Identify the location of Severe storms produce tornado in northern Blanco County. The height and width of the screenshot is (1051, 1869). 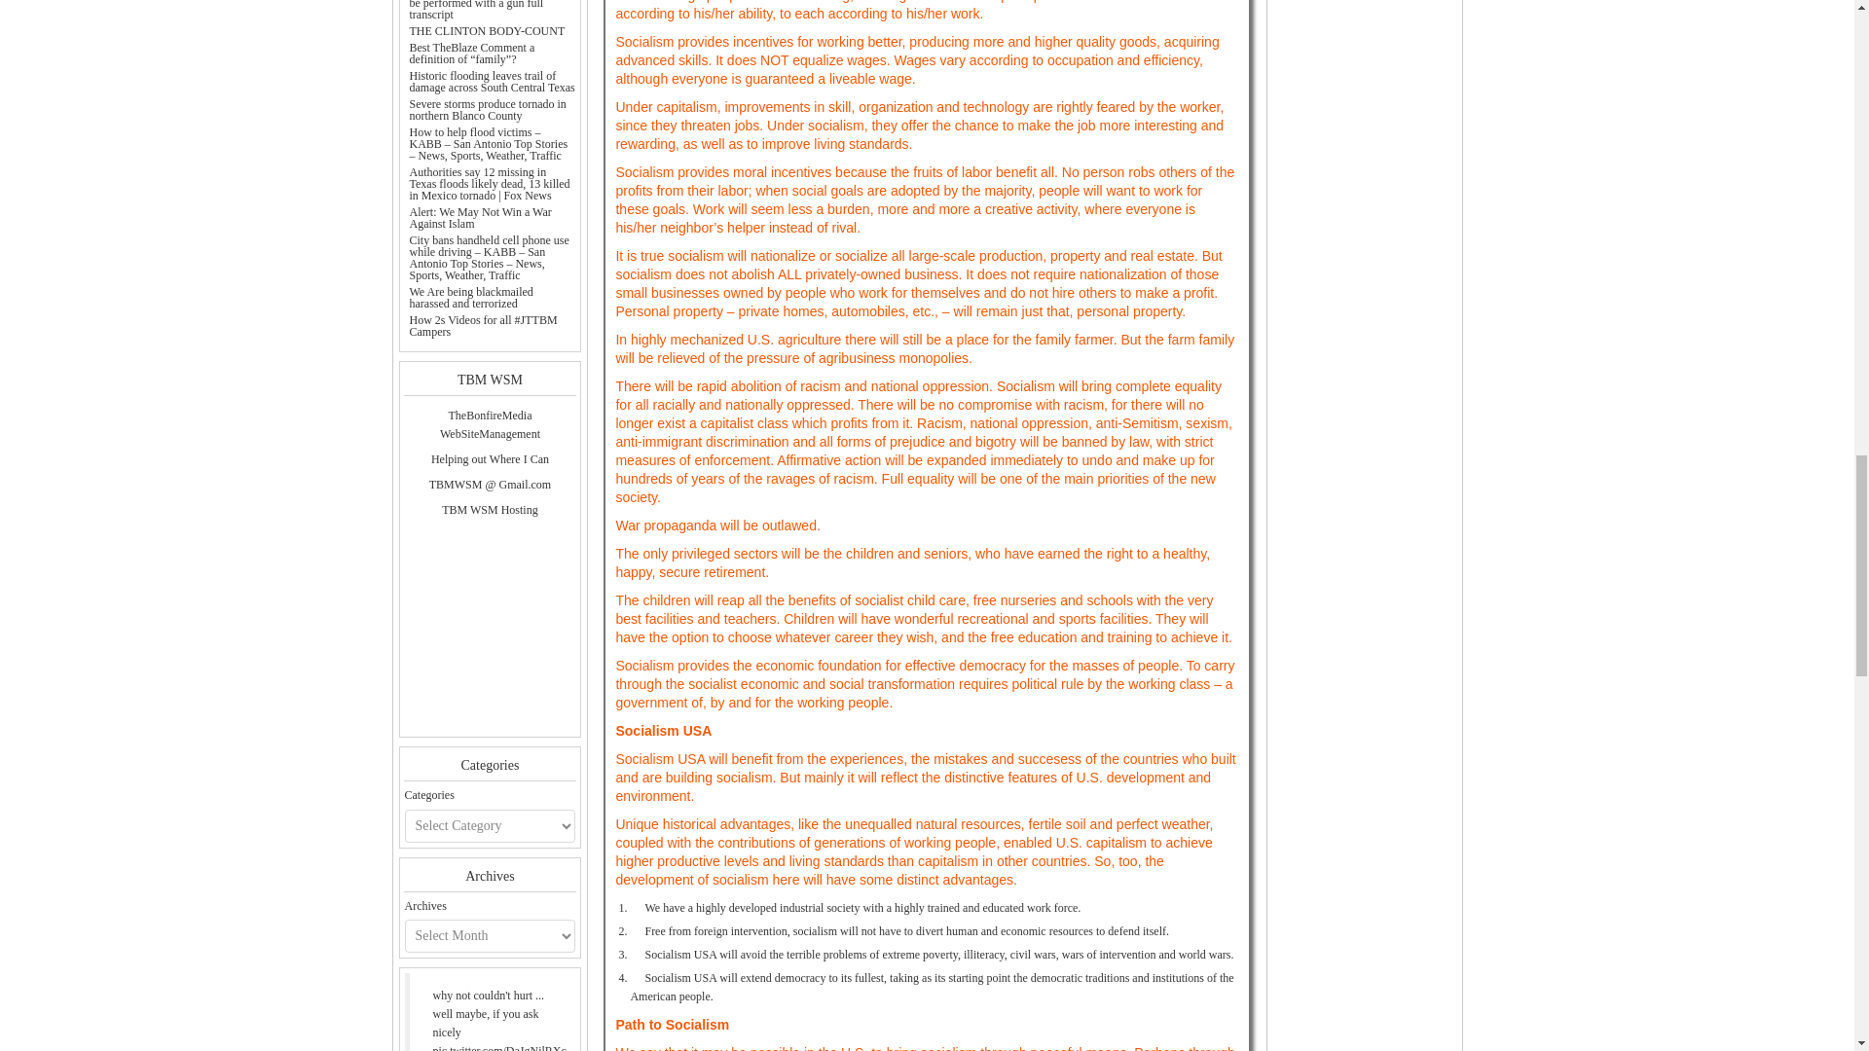
(487, 110).